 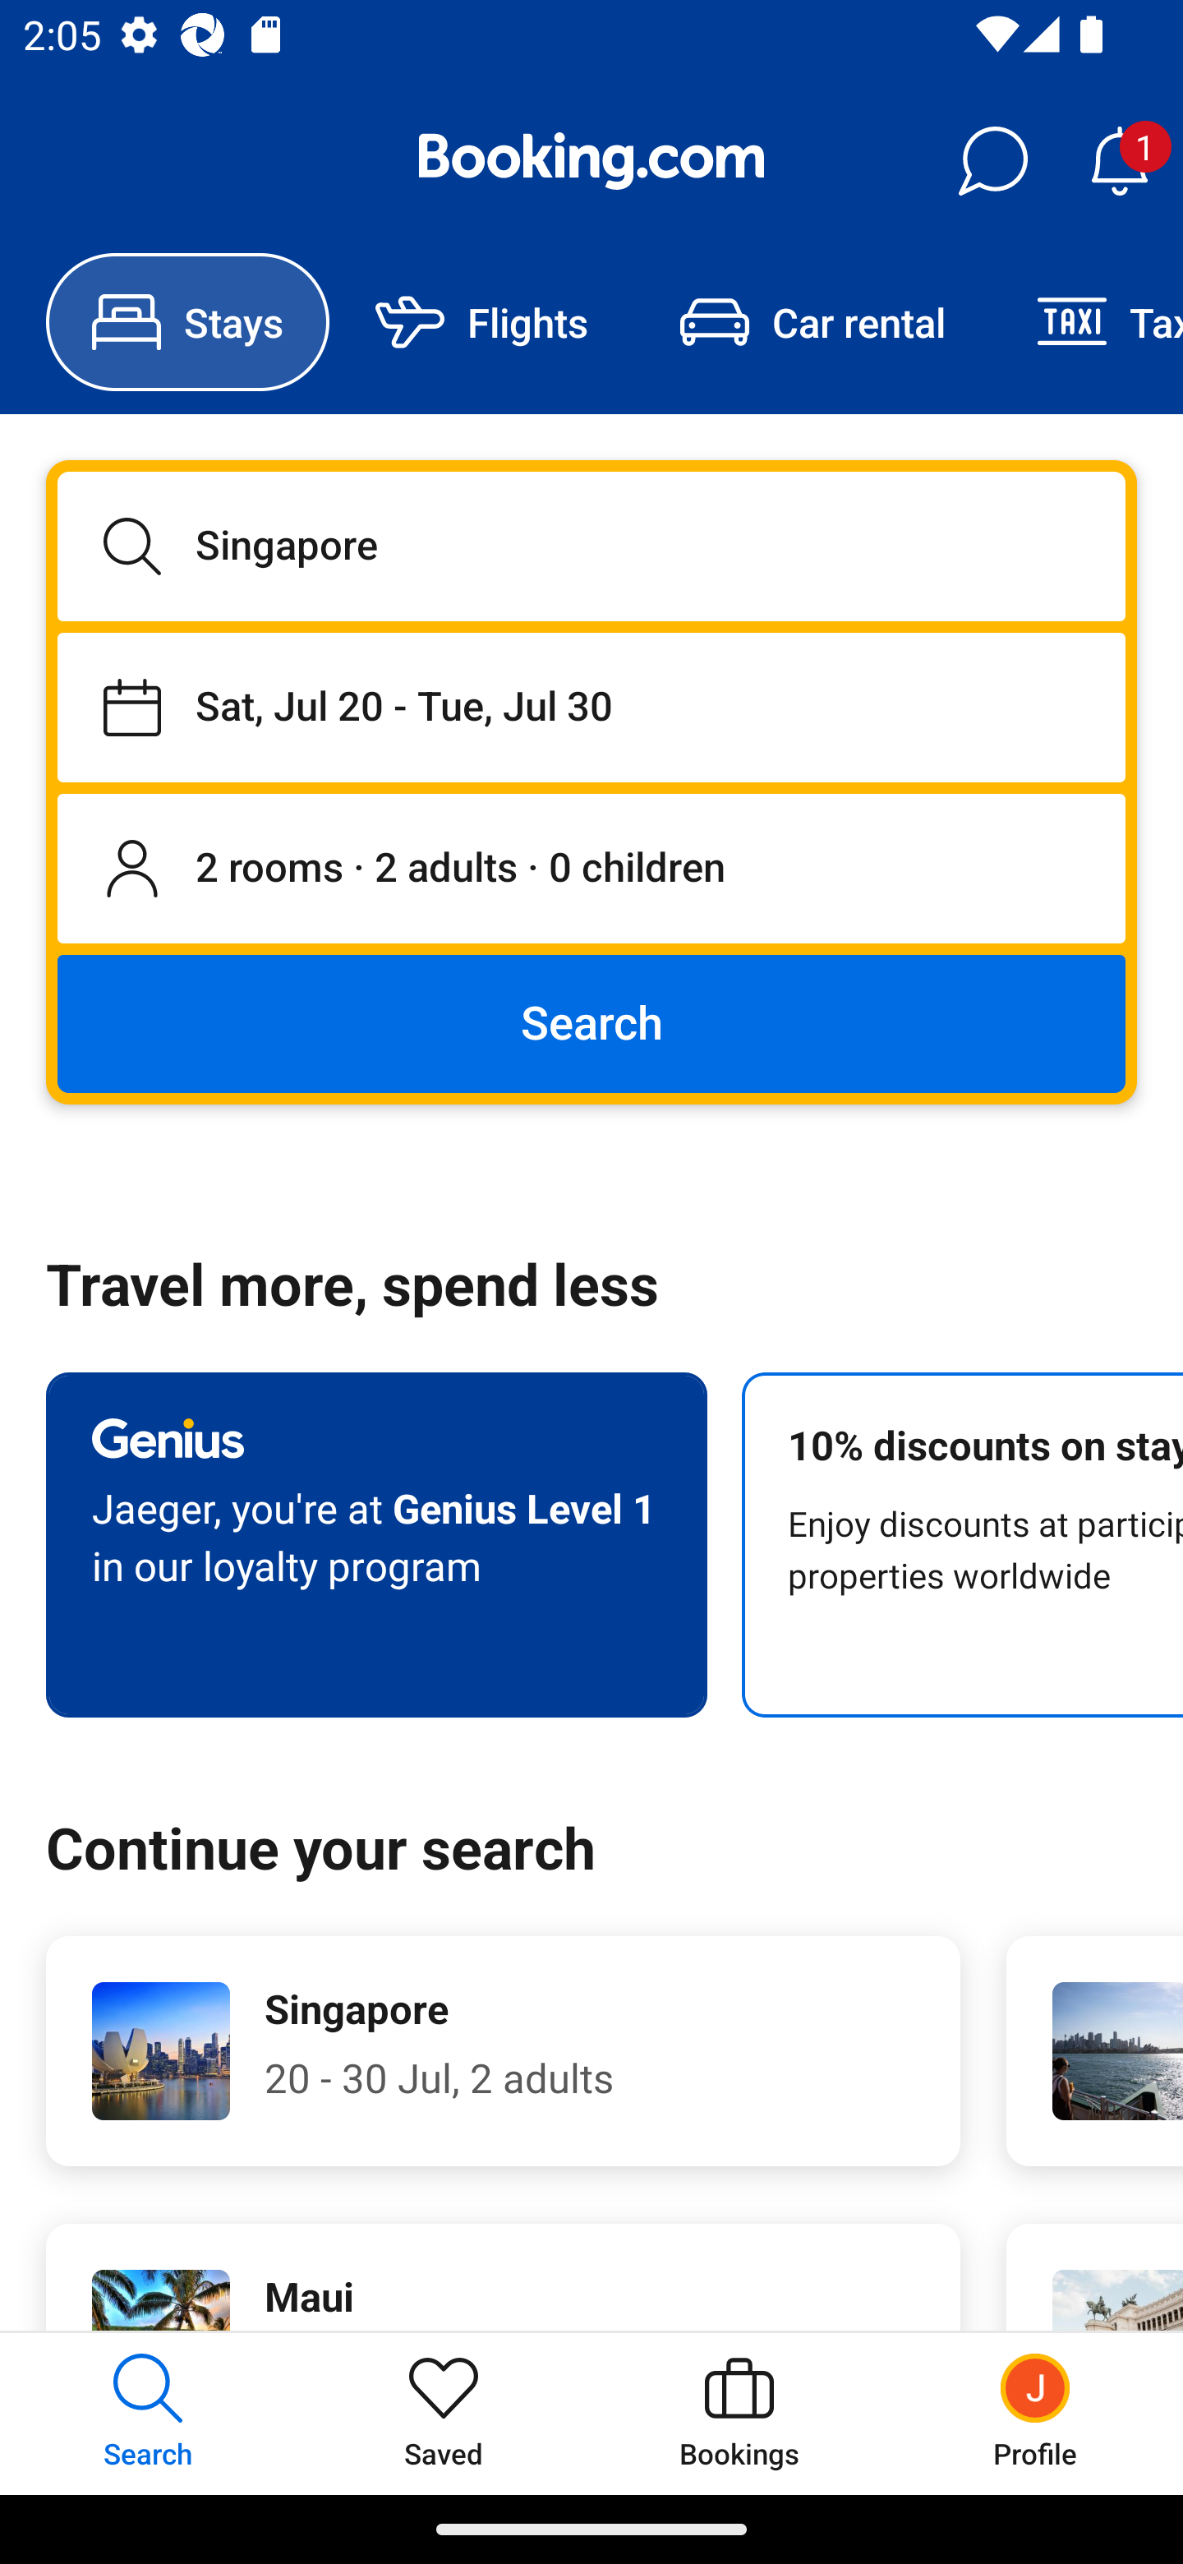 What do you see at coordinates (591, 546) in the screenshot?
I see `Singapore` at bounding box center [591, 546].